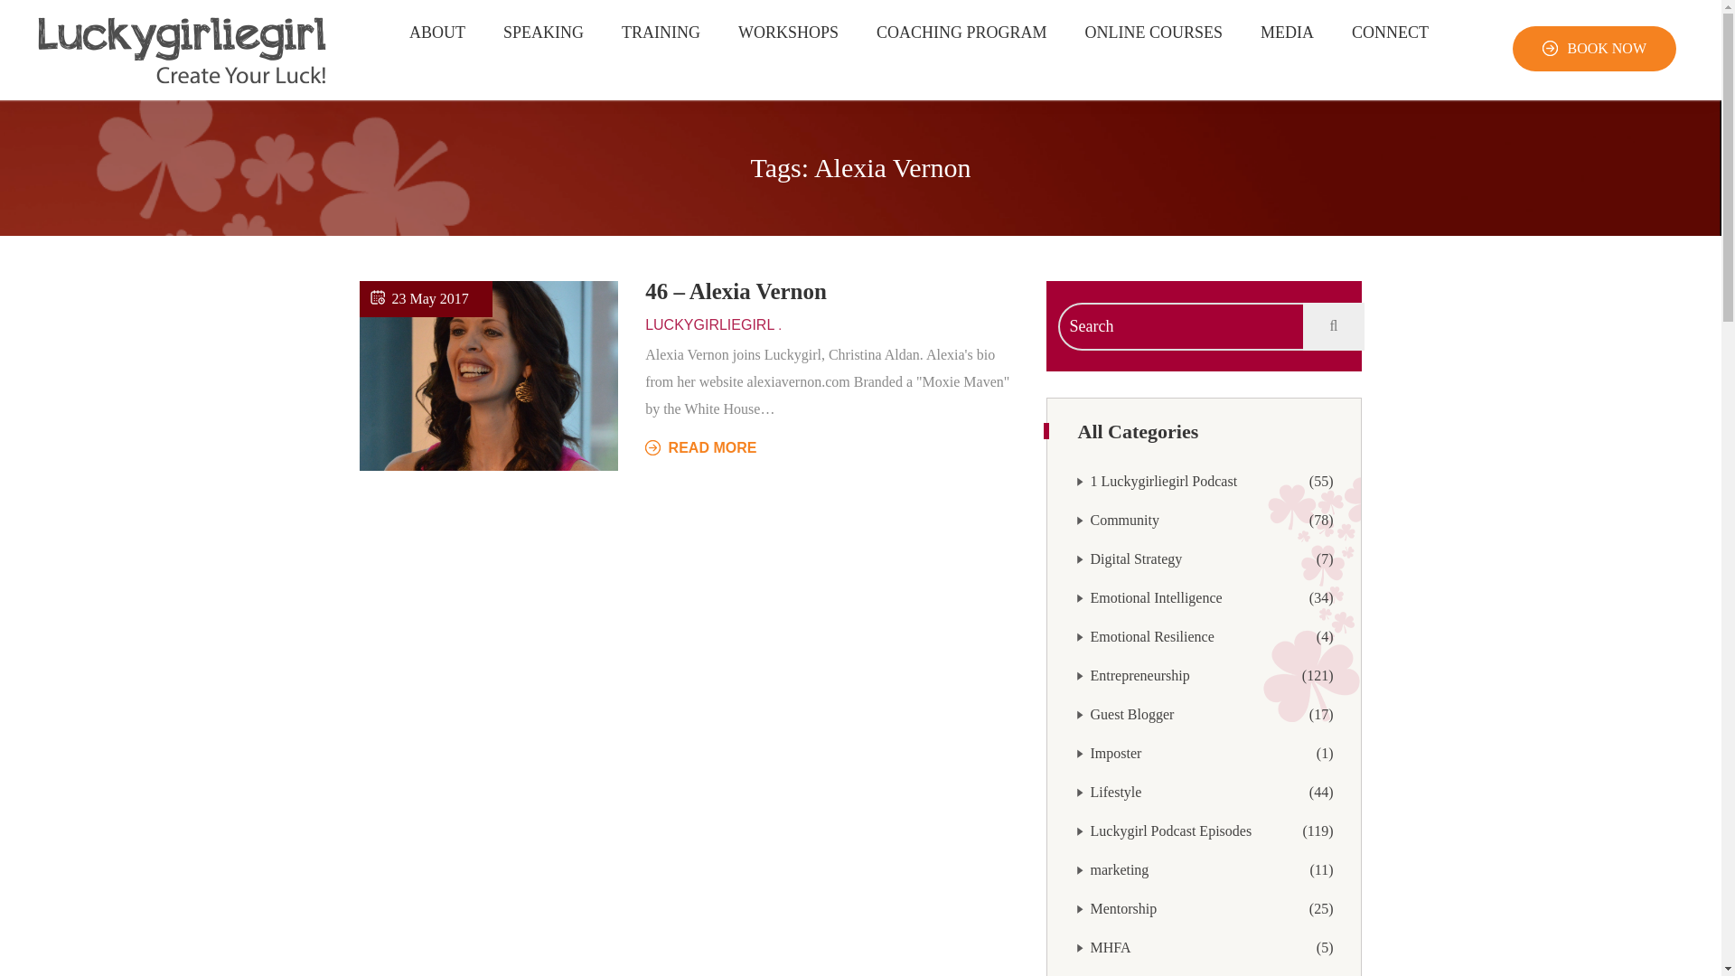  Describe the element at coordinates (788, 33) in the screenshot. I see `COACHING PROGRAM` at that location.